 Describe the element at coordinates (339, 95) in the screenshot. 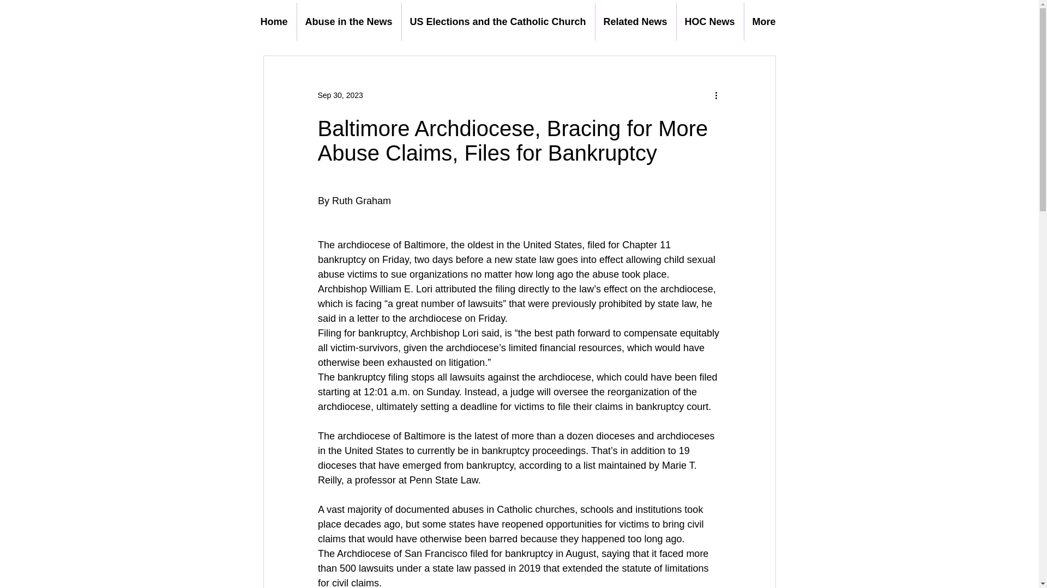

I see `Sep 30, 2023` at that location.